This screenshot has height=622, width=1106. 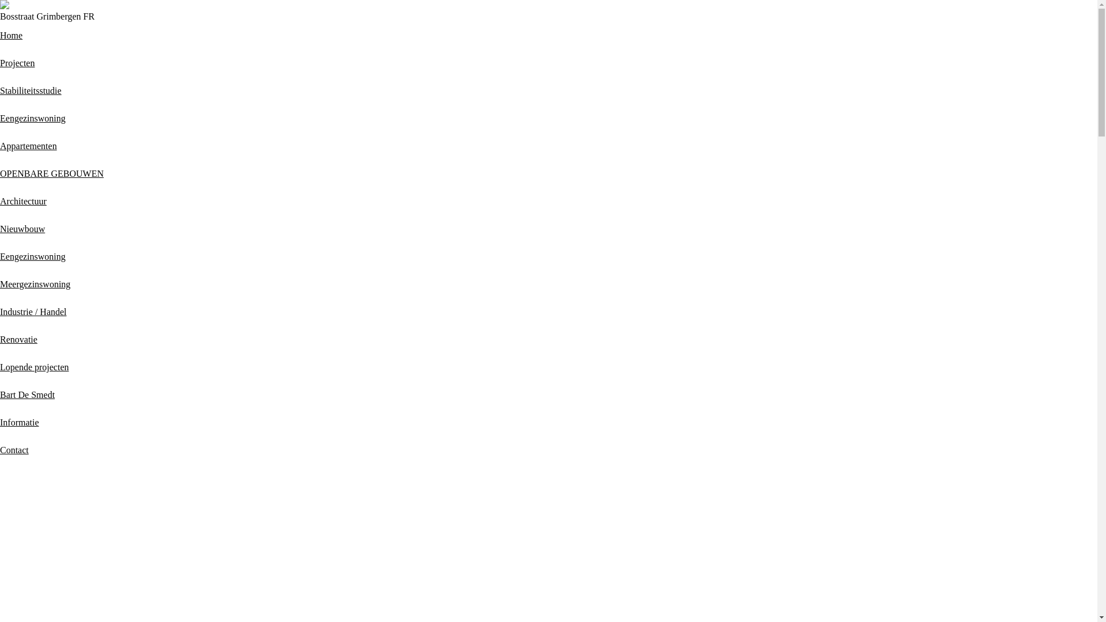 I want to click on Eengezinswoning, so click(x=33, y=257).